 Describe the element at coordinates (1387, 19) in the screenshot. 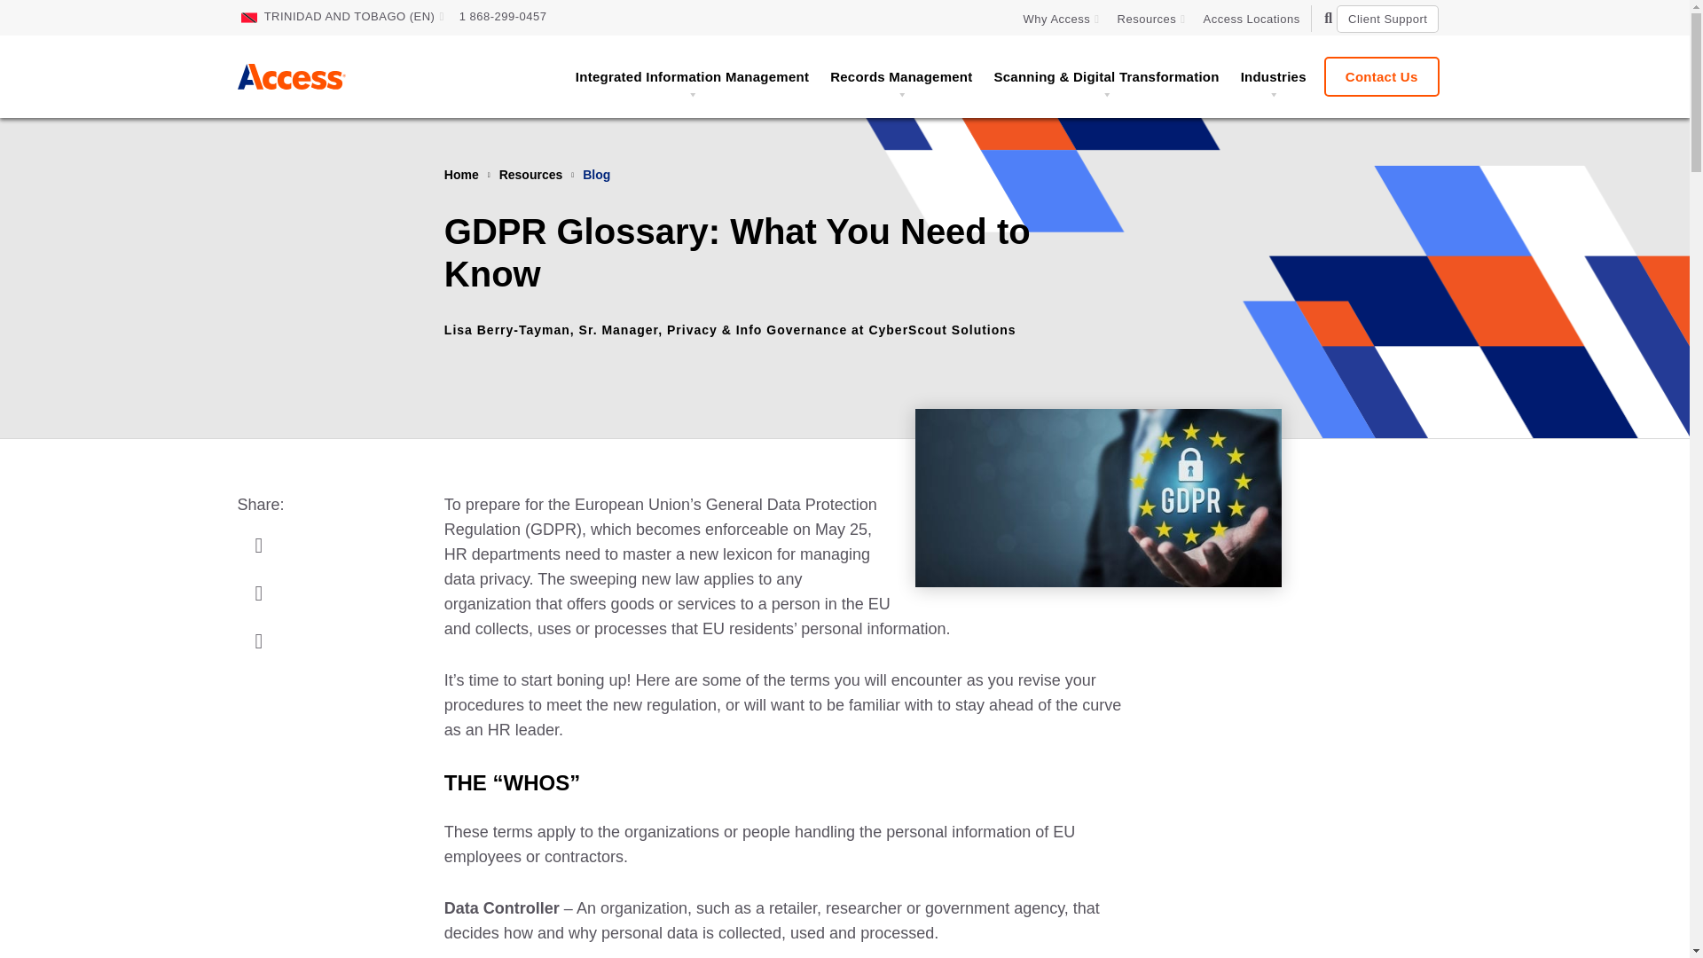

I see `Client Support` at that location.